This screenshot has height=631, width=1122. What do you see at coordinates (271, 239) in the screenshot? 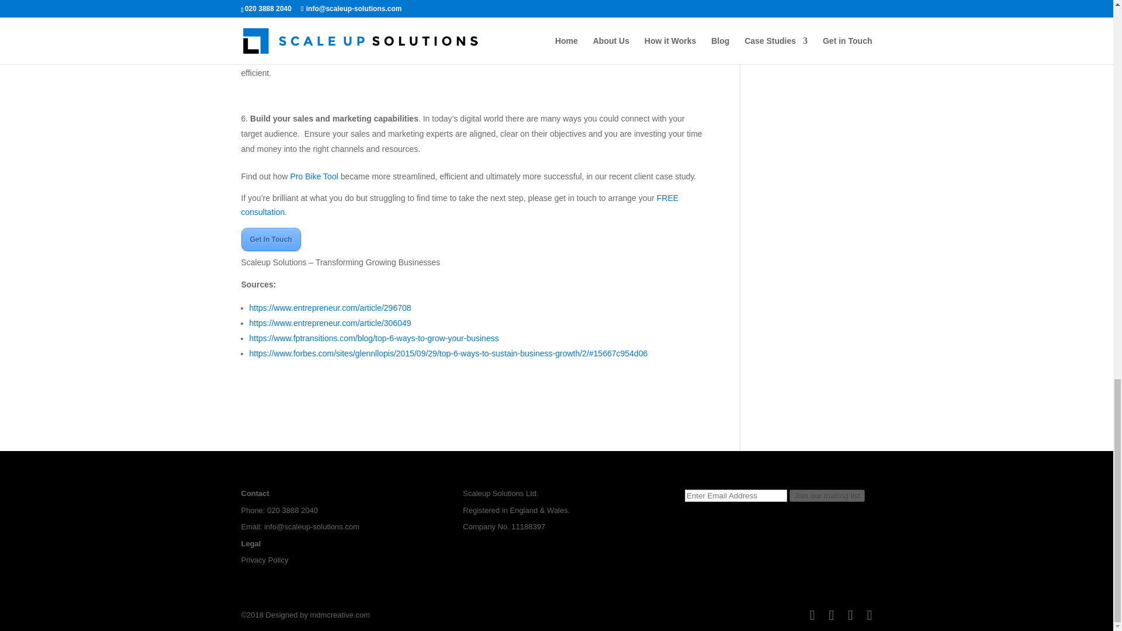
I see `Get In Touch` at bounding box center [271, 239].